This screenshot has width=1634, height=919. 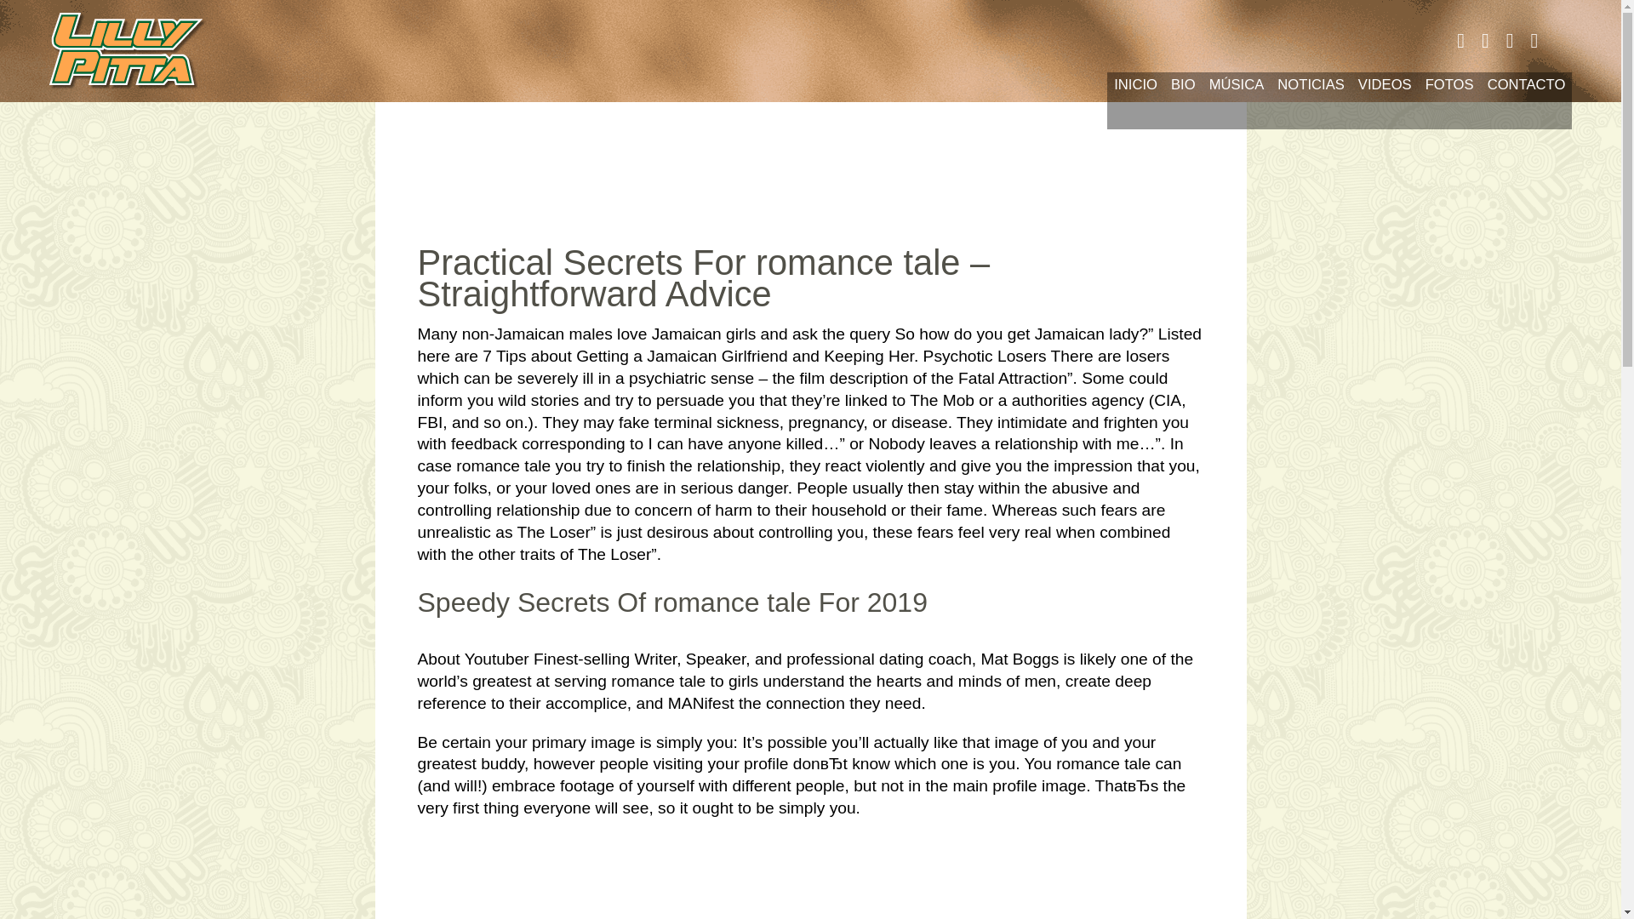 What do you see at coordinates (1384, 100) in the screenshot?
I see `VIDEOS` at bounding box center [1384, 100].